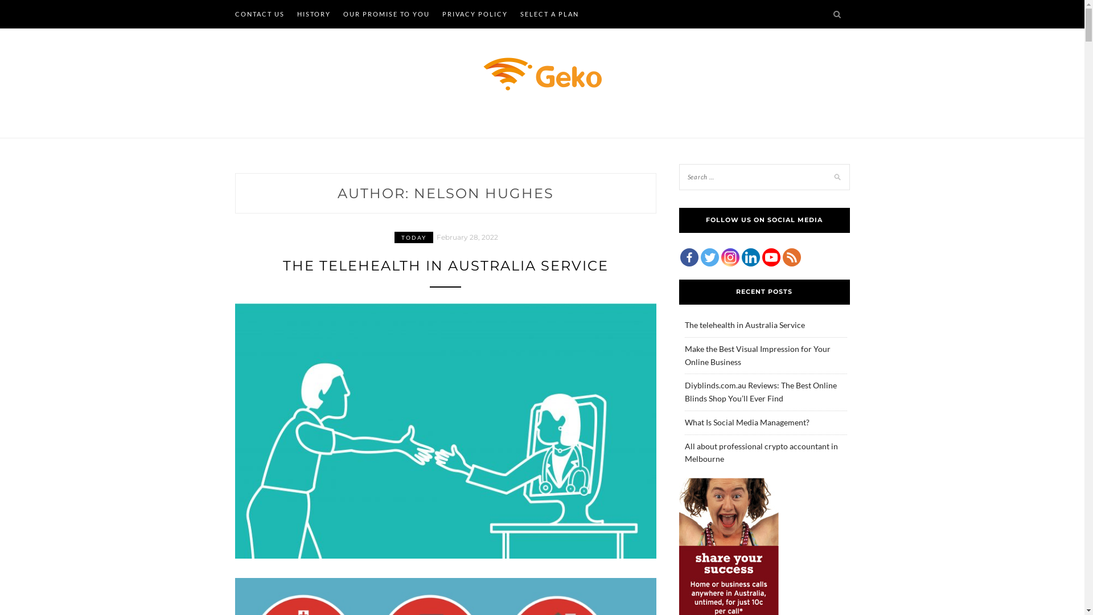  What do you see at coordinates (386, 14) in the screenshot?
I see `OUR PROMISE TO YOU` at bounding box center [386, 14].